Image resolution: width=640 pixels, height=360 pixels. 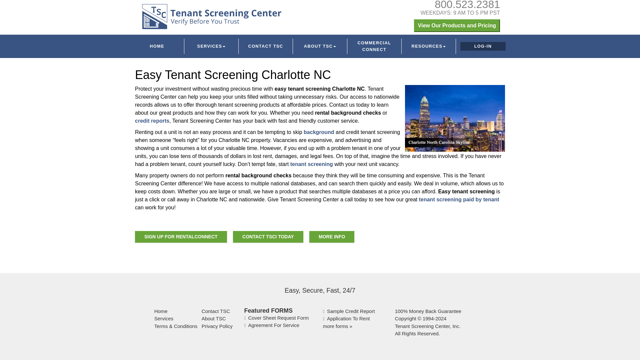 What do you see at coordinates (483, 46) in the screenshot?
I see `LOG-IN` at bounding box center [483, 46].